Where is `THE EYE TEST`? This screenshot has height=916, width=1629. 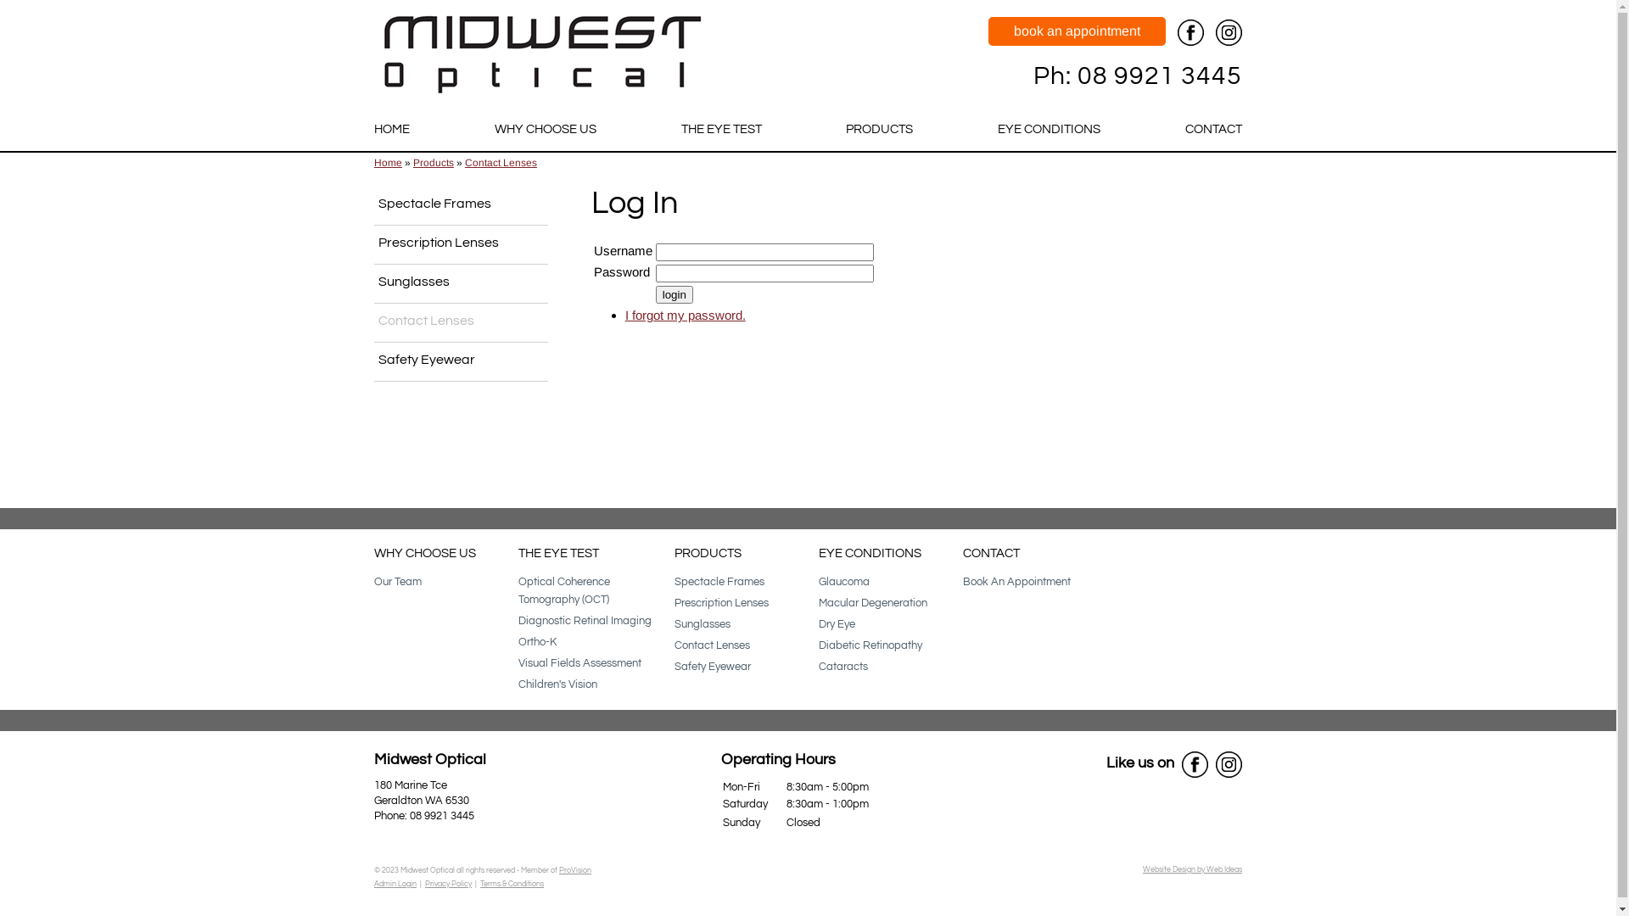
THE EYE TEST is located at coordinates (558, 553).